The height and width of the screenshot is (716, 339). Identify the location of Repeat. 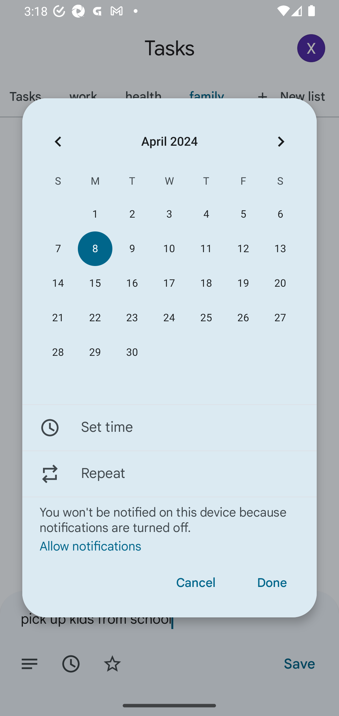
(169, 474).